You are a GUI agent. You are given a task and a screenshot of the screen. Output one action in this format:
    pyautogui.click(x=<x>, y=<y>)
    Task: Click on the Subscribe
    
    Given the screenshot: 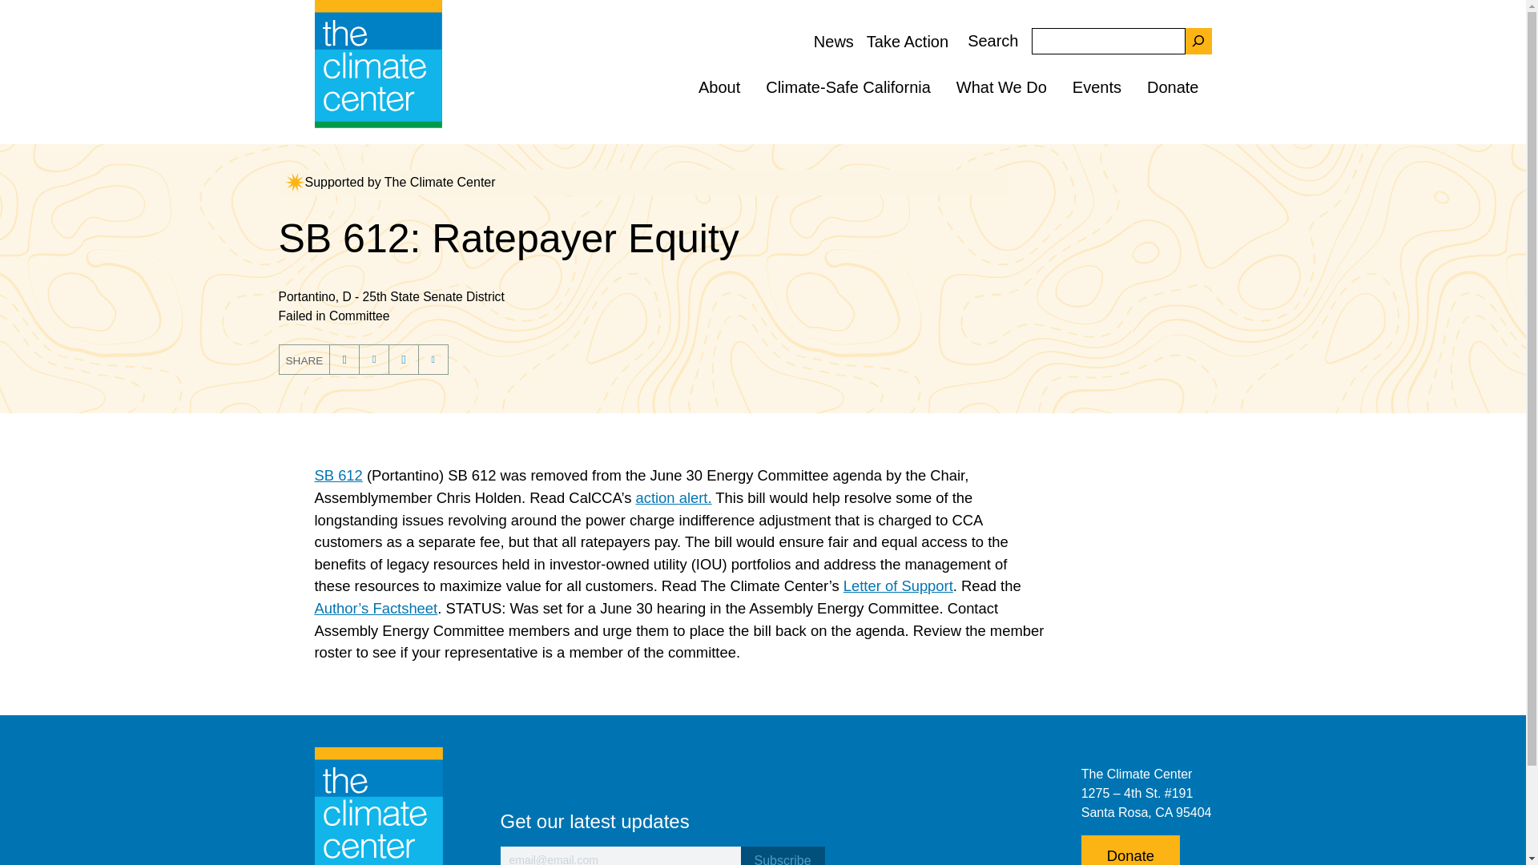 What is the action you would take?
    pyautogui.click(x=782, y=855)
    